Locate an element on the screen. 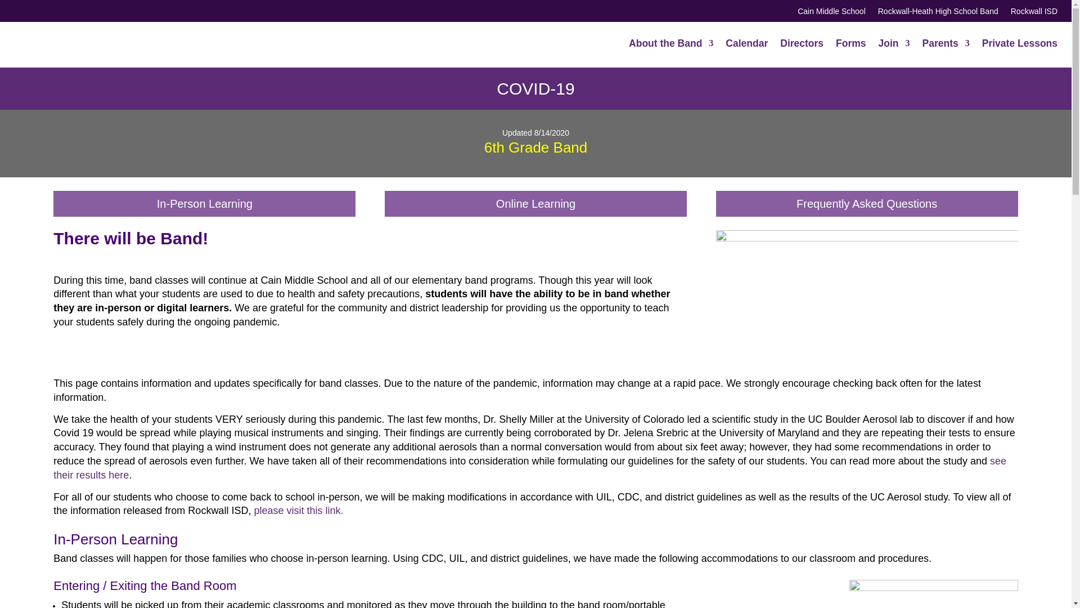 The image size is (1080, 608). Frequently Asked Questions is located at coordinates (866, 204).